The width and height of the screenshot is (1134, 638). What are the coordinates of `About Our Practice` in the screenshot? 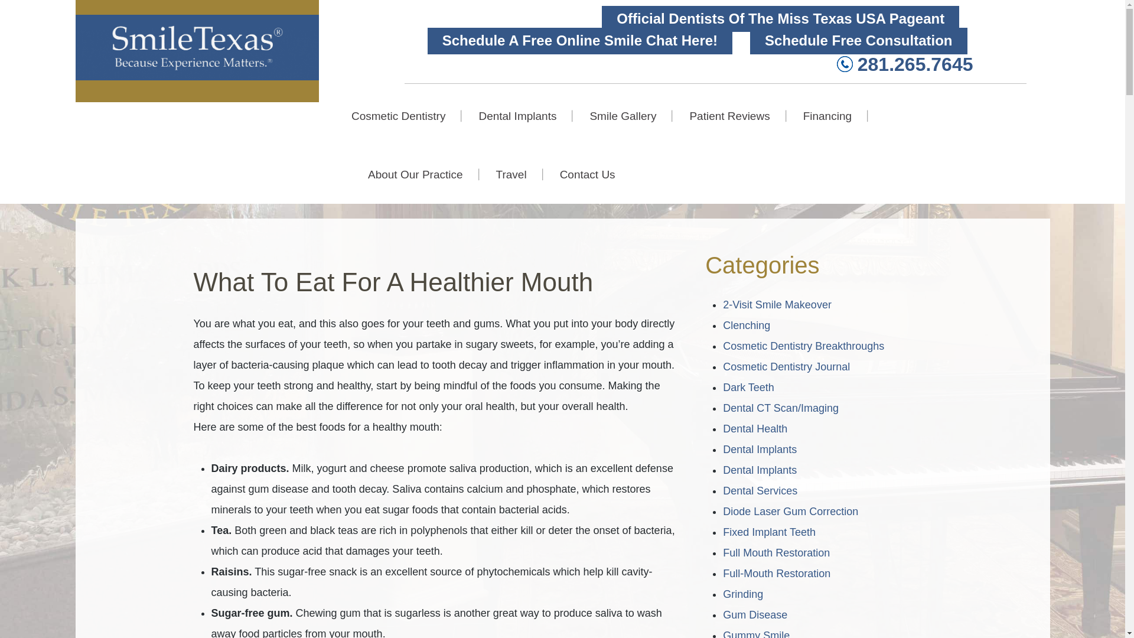 It's located at (416, 174).